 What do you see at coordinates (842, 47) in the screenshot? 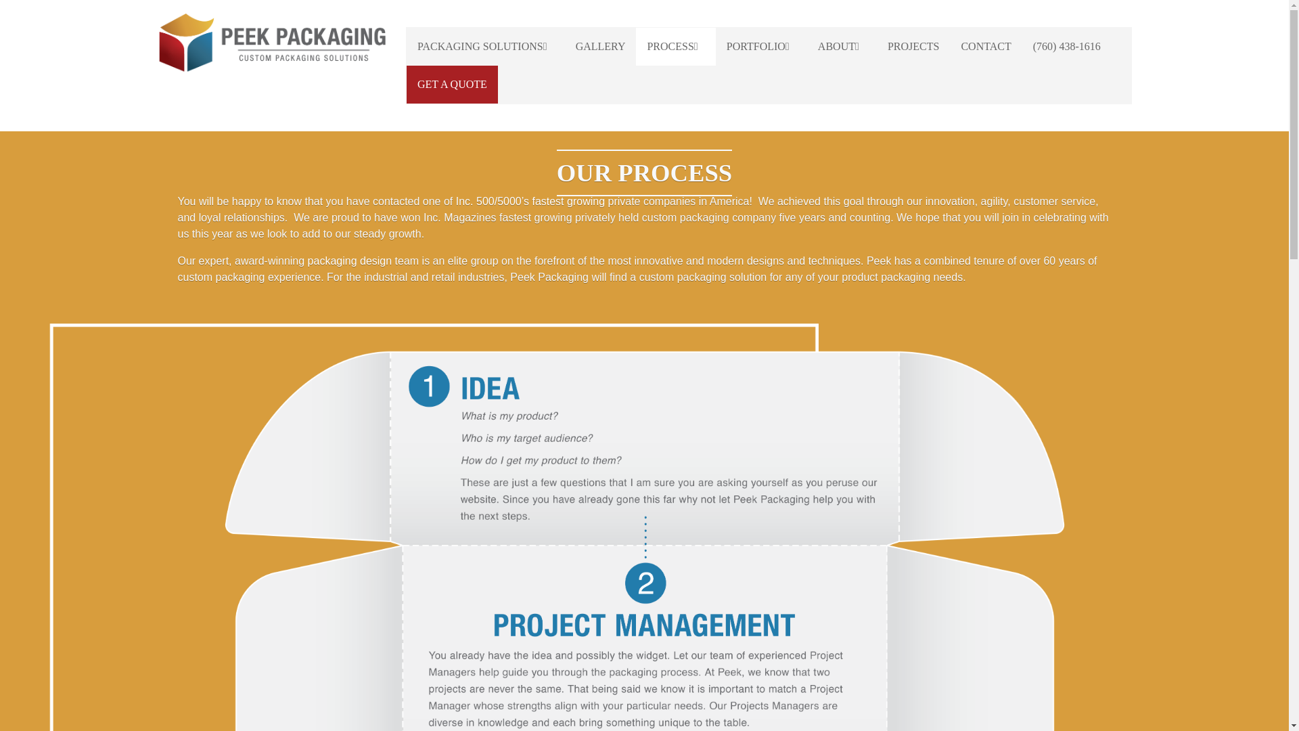
I see `ABOUT` at bounding box center [842, 47].